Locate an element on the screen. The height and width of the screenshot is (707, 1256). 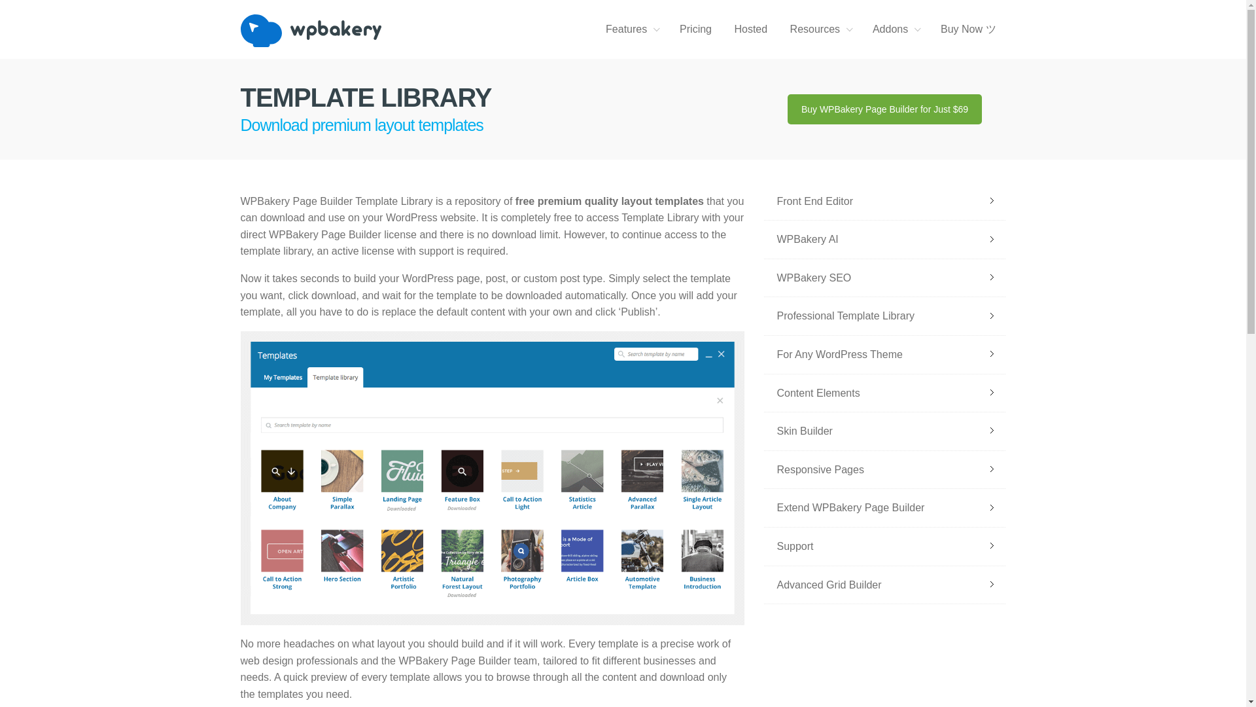
Addons is located at coordinates (895, 29).